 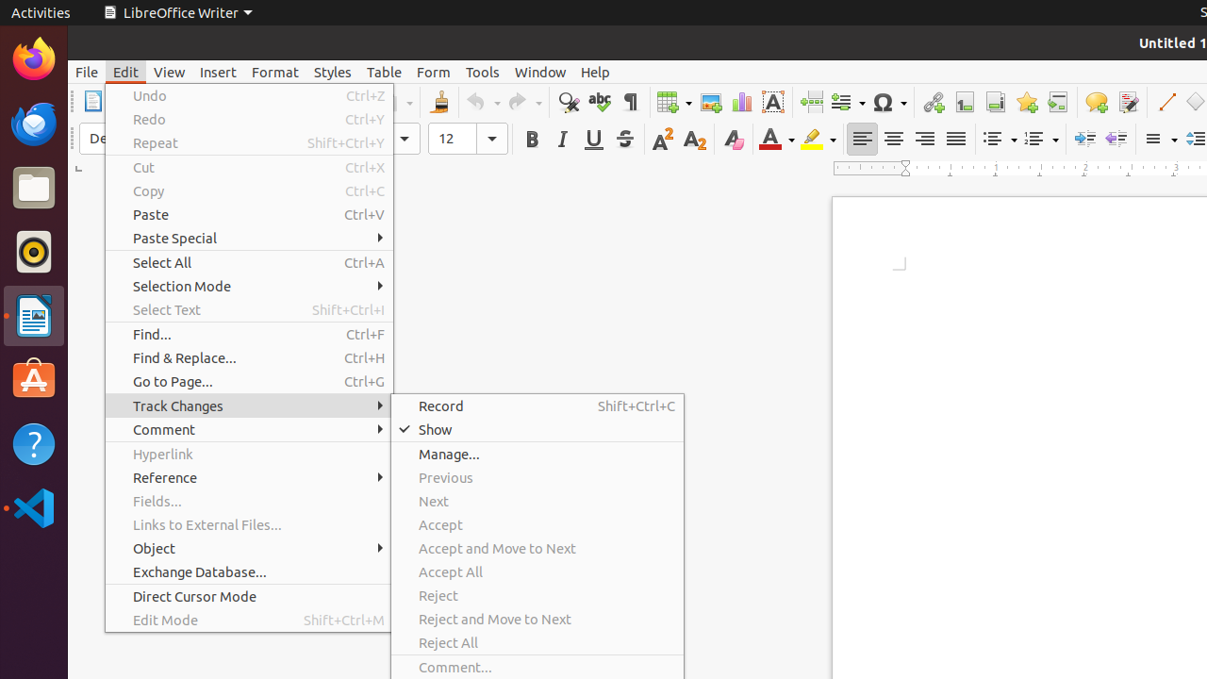 What do you see at coordinates (219, 72) in the screenshot?
I see `Insert` at bounding box center [219, 72].